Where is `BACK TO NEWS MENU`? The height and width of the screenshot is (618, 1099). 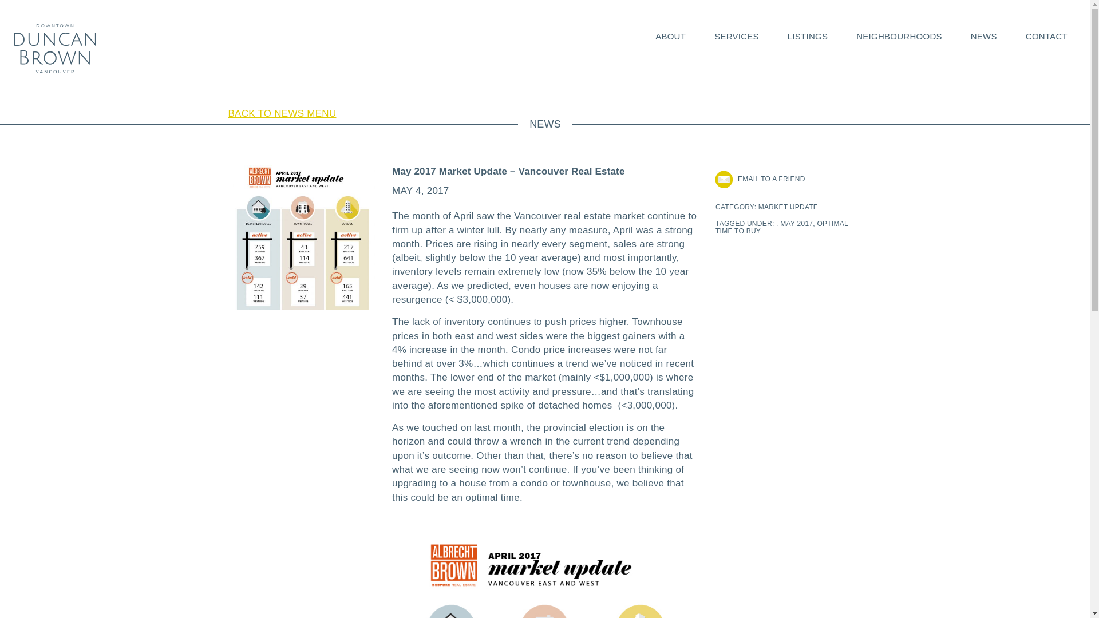 BACK TO NEWS MENU is located at coordinates (277, 113).